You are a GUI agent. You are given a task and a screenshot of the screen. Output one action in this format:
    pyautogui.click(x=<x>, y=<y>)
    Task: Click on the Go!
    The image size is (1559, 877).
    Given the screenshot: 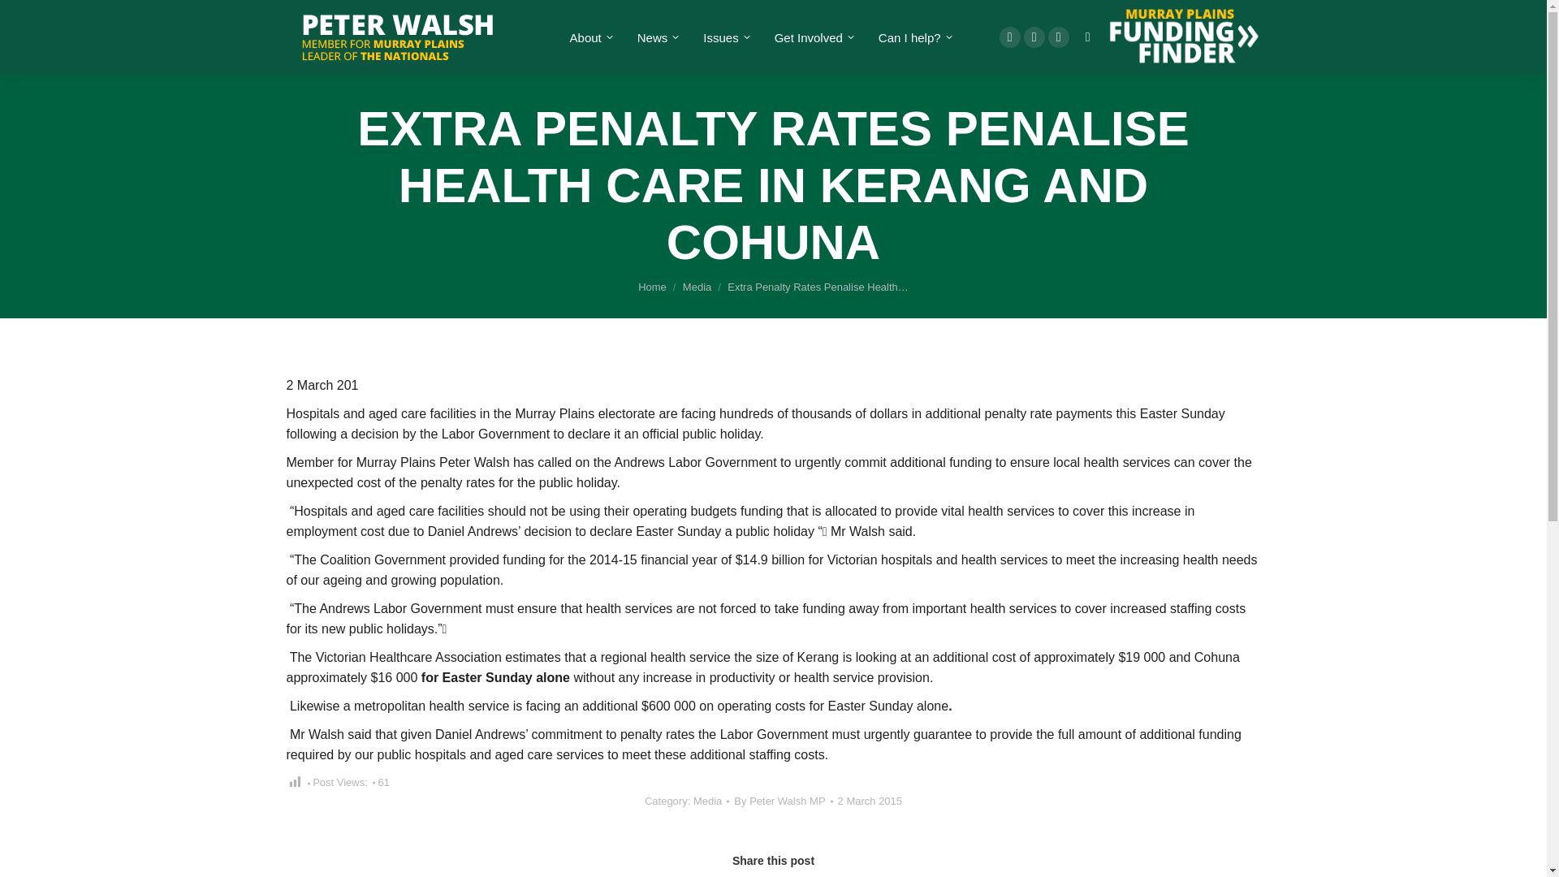 What is the action you would take?
    pyautogui.click(x=26, y=18)
    